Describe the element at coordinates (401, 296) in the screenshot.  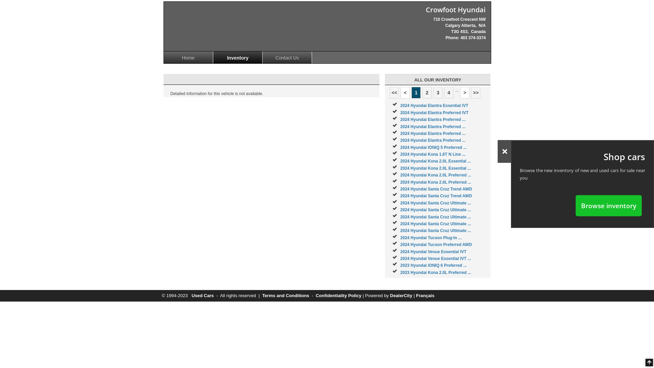
I see `DealerCity` at that location.